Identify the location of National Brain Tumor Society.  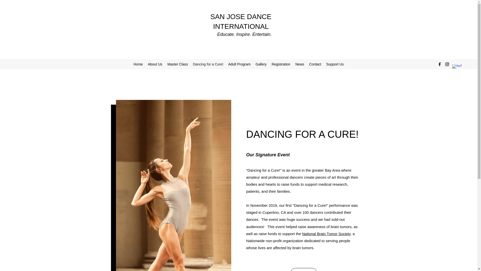
(326, 234).